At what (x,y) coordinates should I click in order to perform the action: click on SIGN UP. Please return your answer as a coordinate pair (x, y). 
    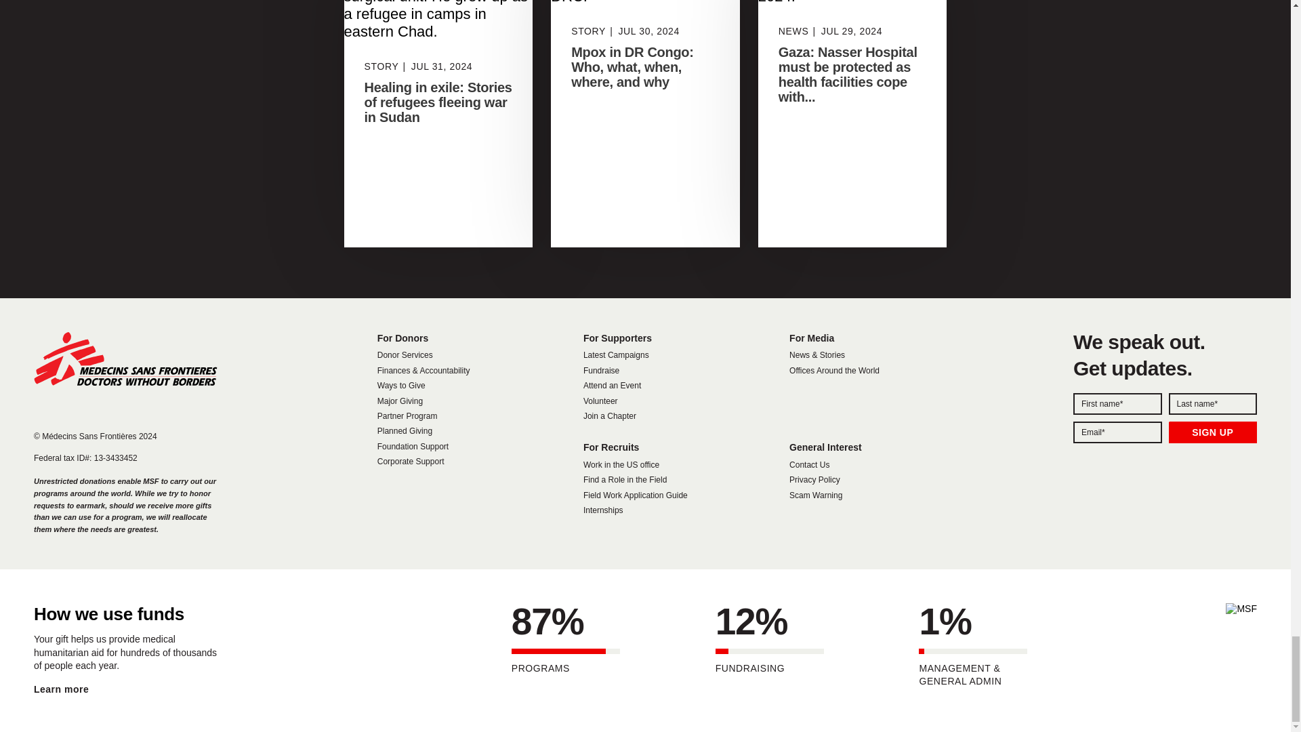
    Looking at the image, I should click on (1212, 432).